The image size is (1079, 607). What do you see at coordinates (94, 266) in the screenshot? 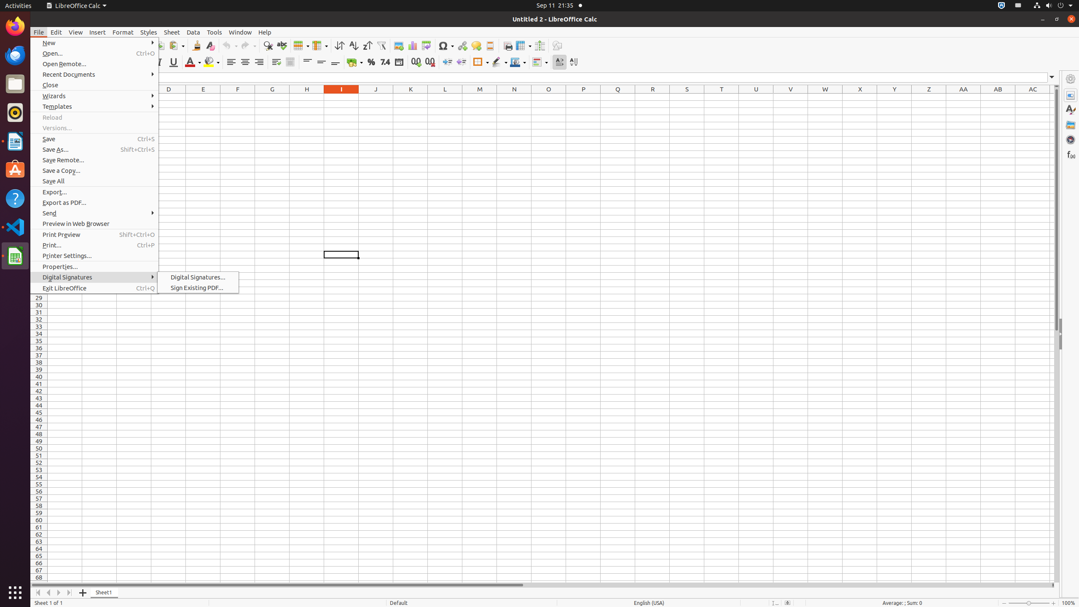
I see `Properties...` at bounding box center [94, 266].